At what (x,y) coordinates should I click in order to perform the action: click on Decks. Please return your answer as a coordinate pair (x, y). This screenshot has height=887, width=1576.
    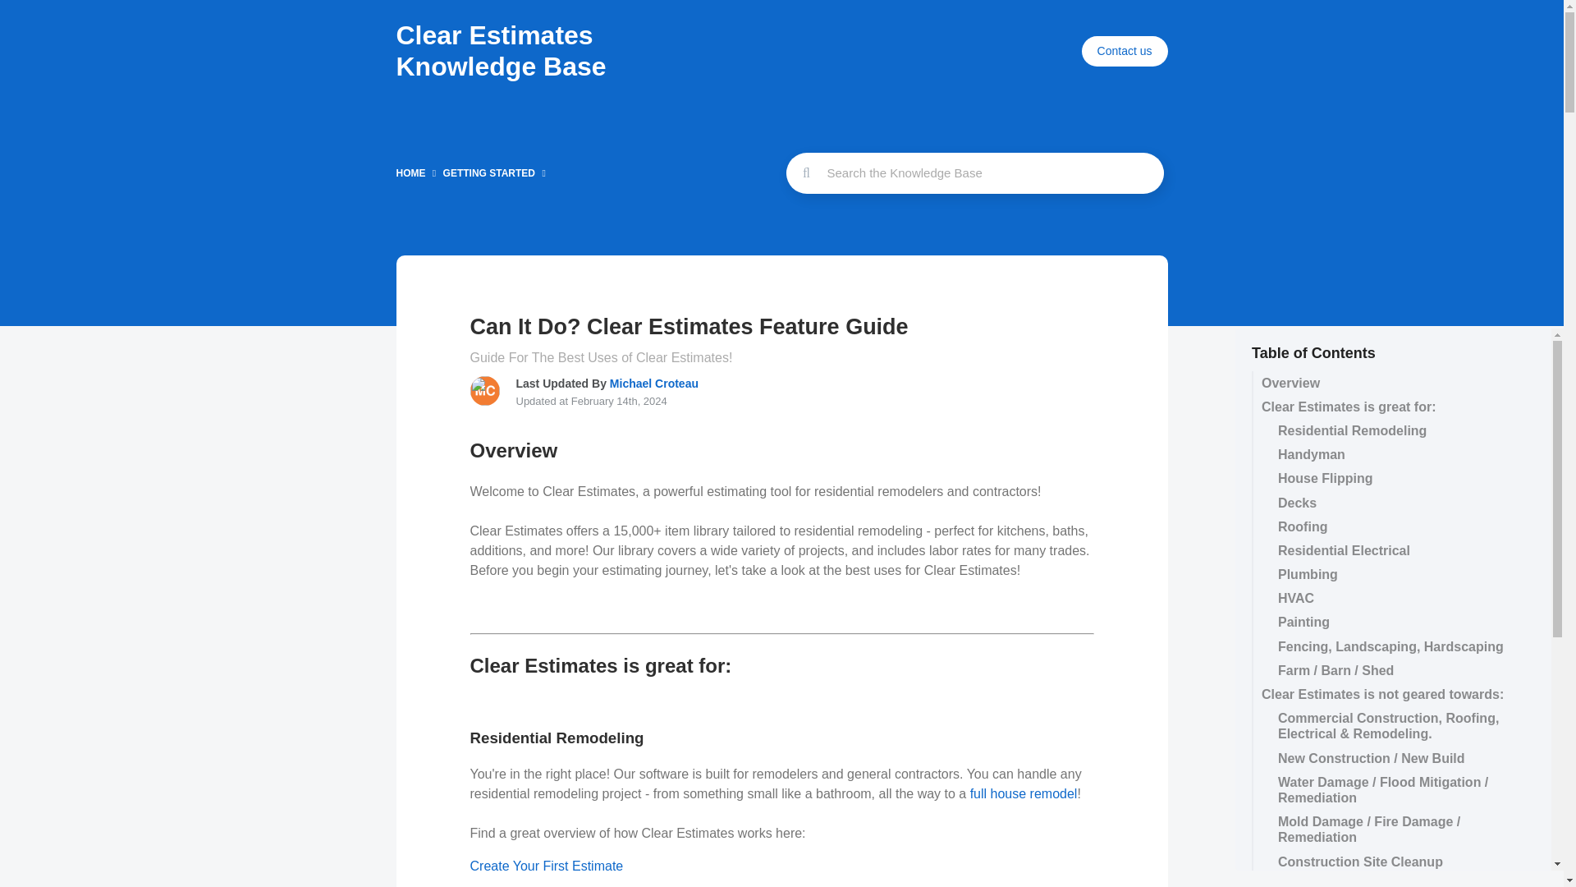
    Looking at the image, I should click on (1389, 503).